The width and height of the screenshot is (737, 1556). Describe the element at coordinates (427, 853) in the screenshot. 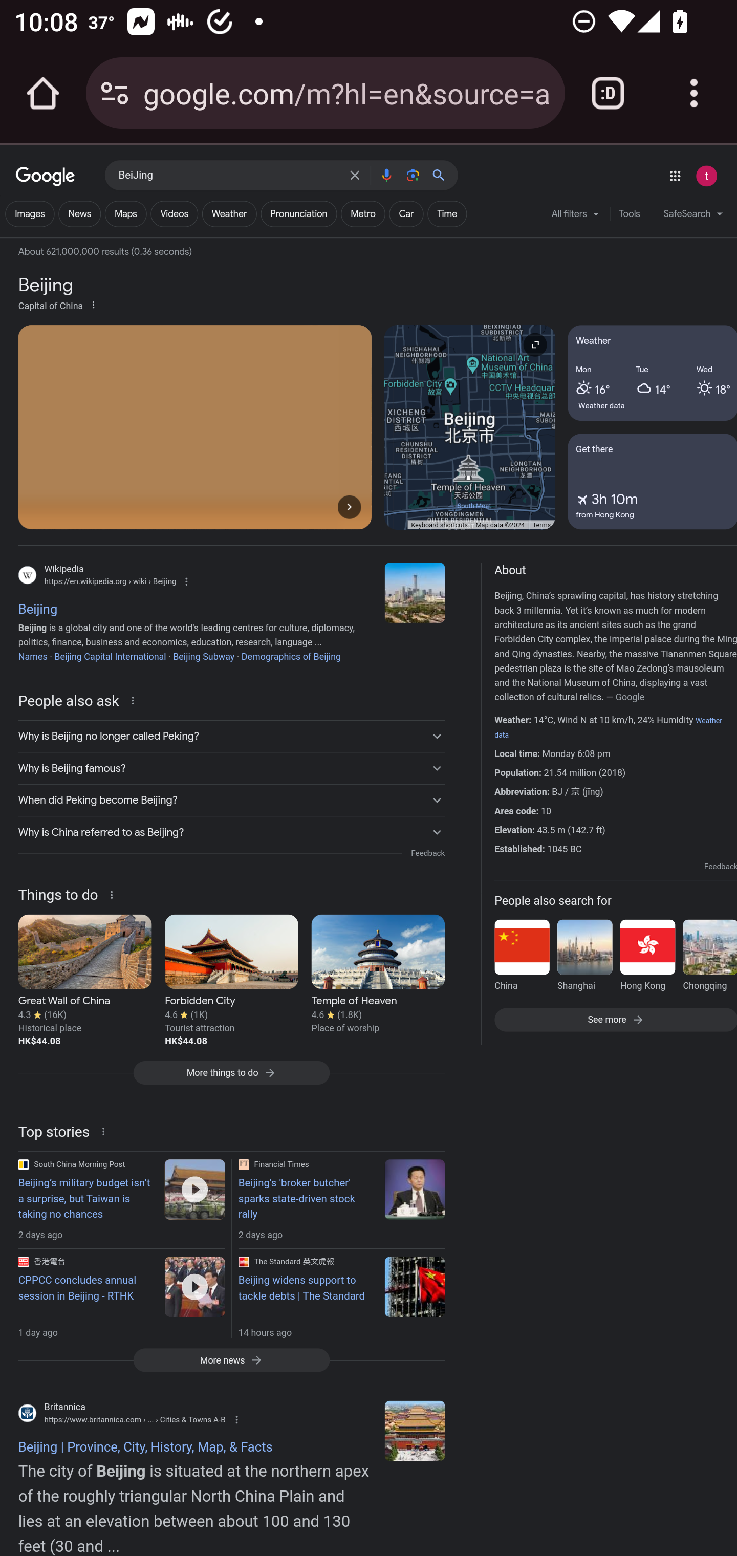

I see `Feedback` at that location.